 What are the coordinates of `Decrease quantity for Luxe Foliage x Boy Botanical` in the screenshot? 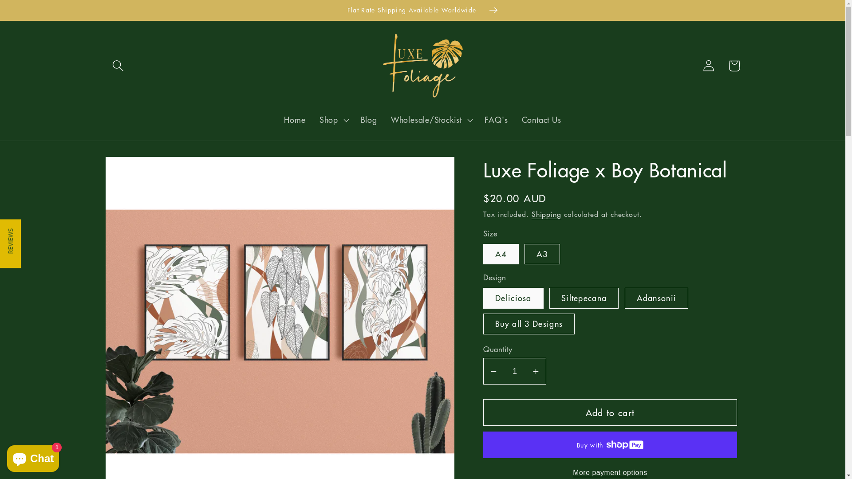 It's located at (493, 372).